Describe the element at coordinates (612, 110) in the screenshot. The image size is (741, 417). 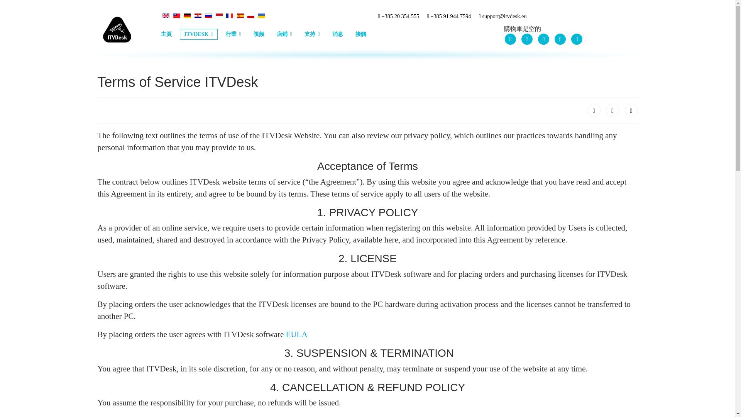
I see `Twitter` at that location.